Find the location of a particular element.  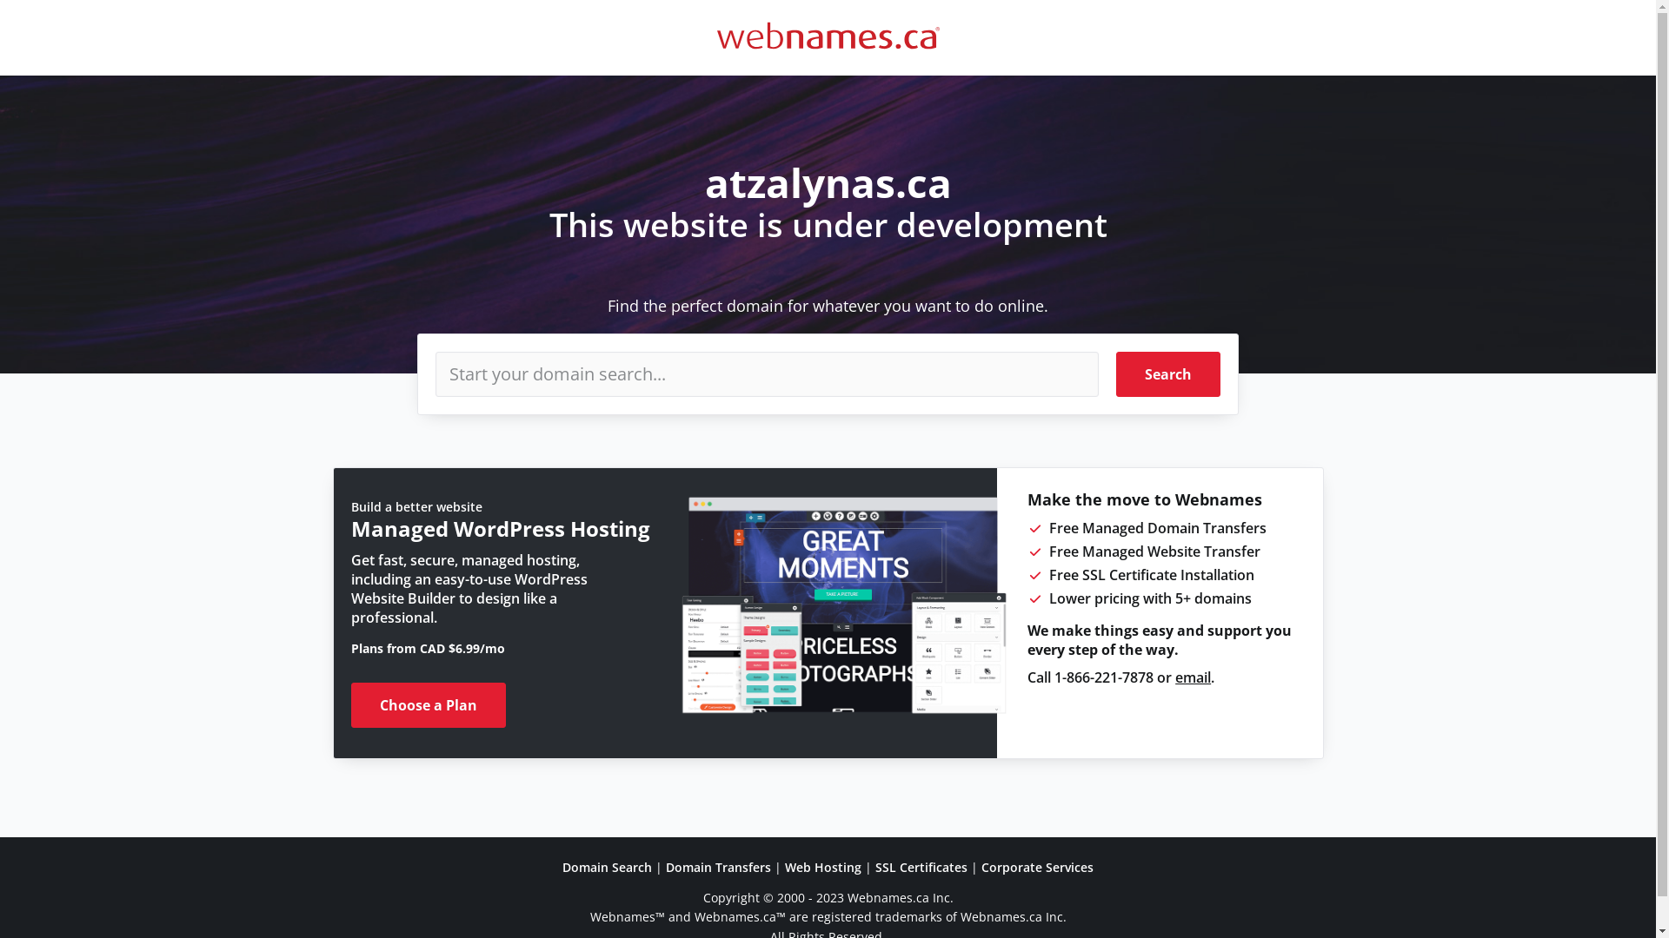

Domain Transfers is located at coordinates (718, 867).